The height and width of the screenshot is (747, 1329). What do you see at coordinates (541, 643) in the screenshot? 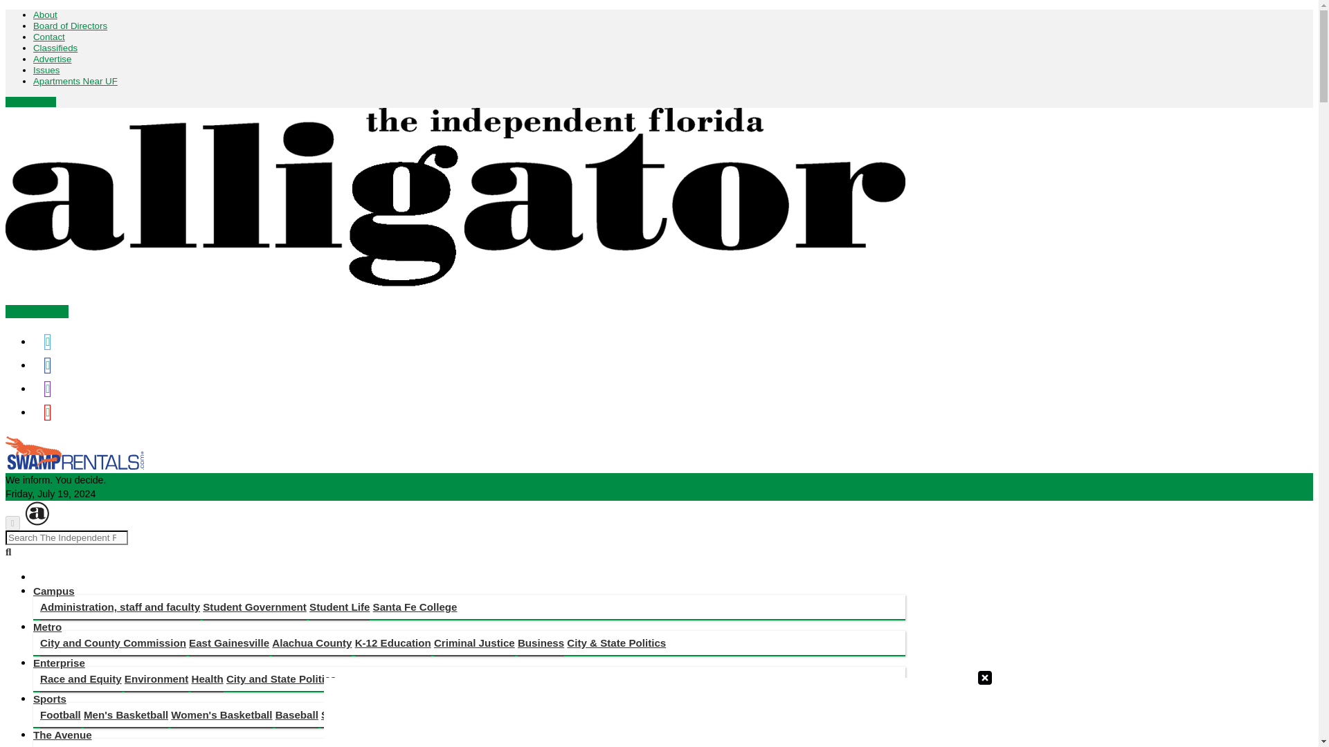
I see `Business` at bounding box center [541, 643].